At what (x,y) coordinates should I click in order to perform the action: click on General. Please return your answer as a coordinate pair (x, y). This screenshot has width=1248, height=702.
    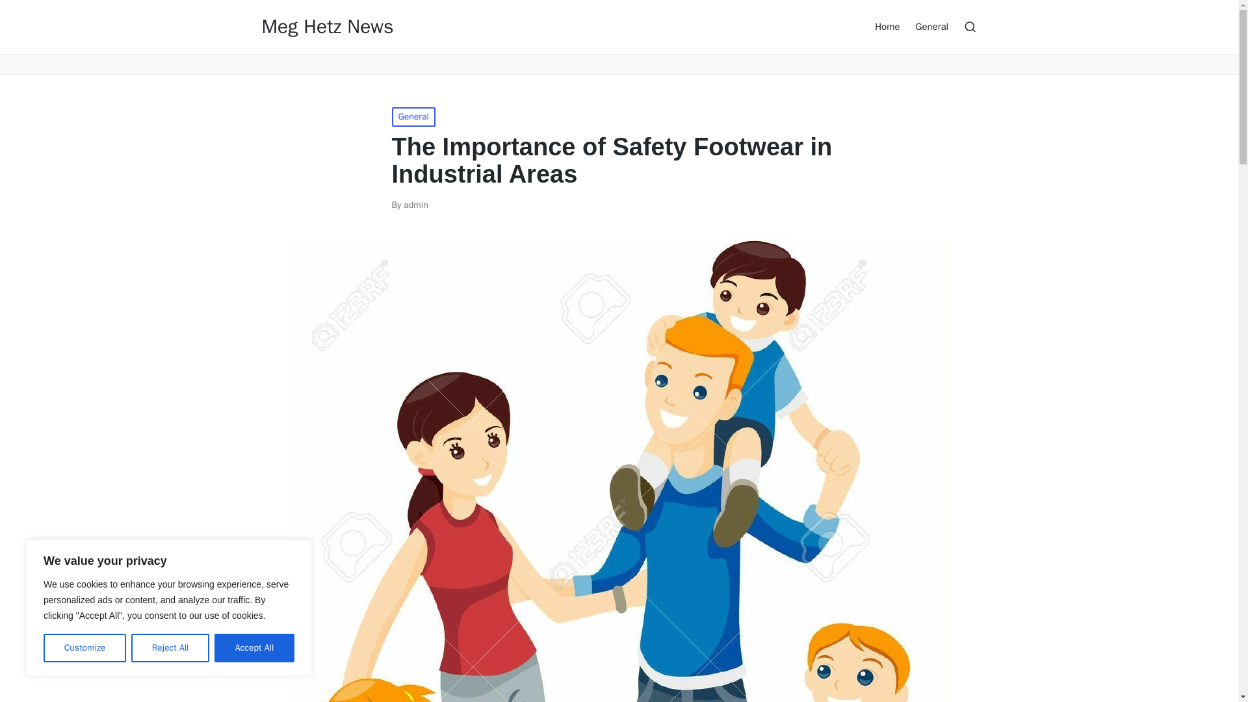
    Looking at the image, I should click on (413, 117).